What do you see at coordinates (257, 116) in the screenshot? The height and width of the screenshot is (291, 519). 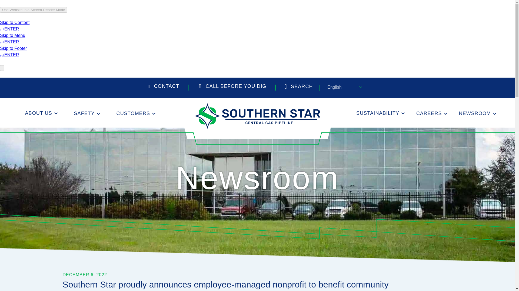 I see `ss-logo` at bounding box center [257, 116].